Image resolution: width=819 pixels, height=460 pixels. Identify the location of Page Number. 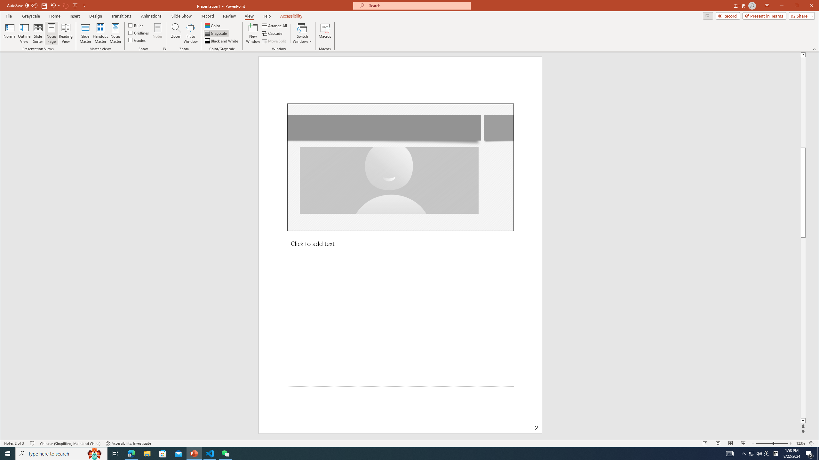
(481, 424).